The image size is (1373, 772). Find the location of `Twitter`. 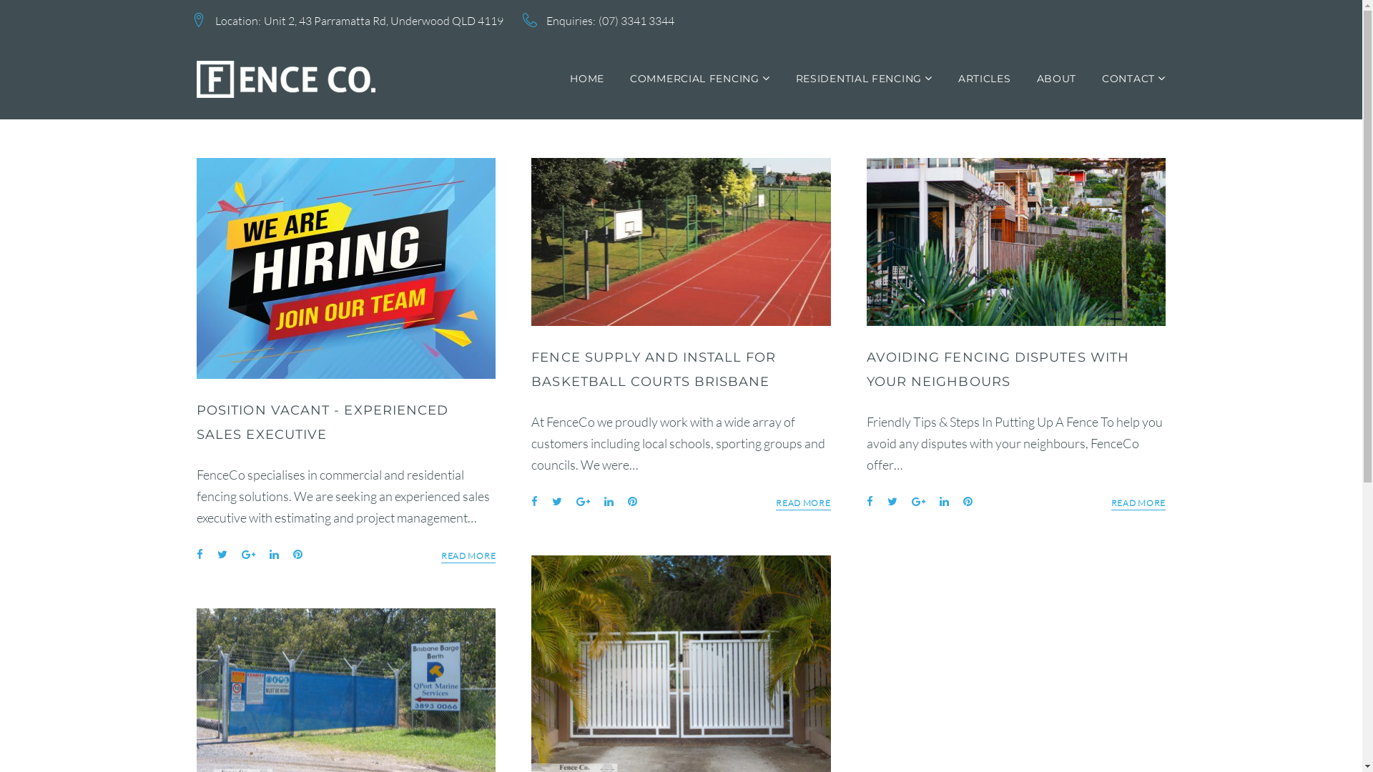

Twitter is located at coordinates (557, 502).